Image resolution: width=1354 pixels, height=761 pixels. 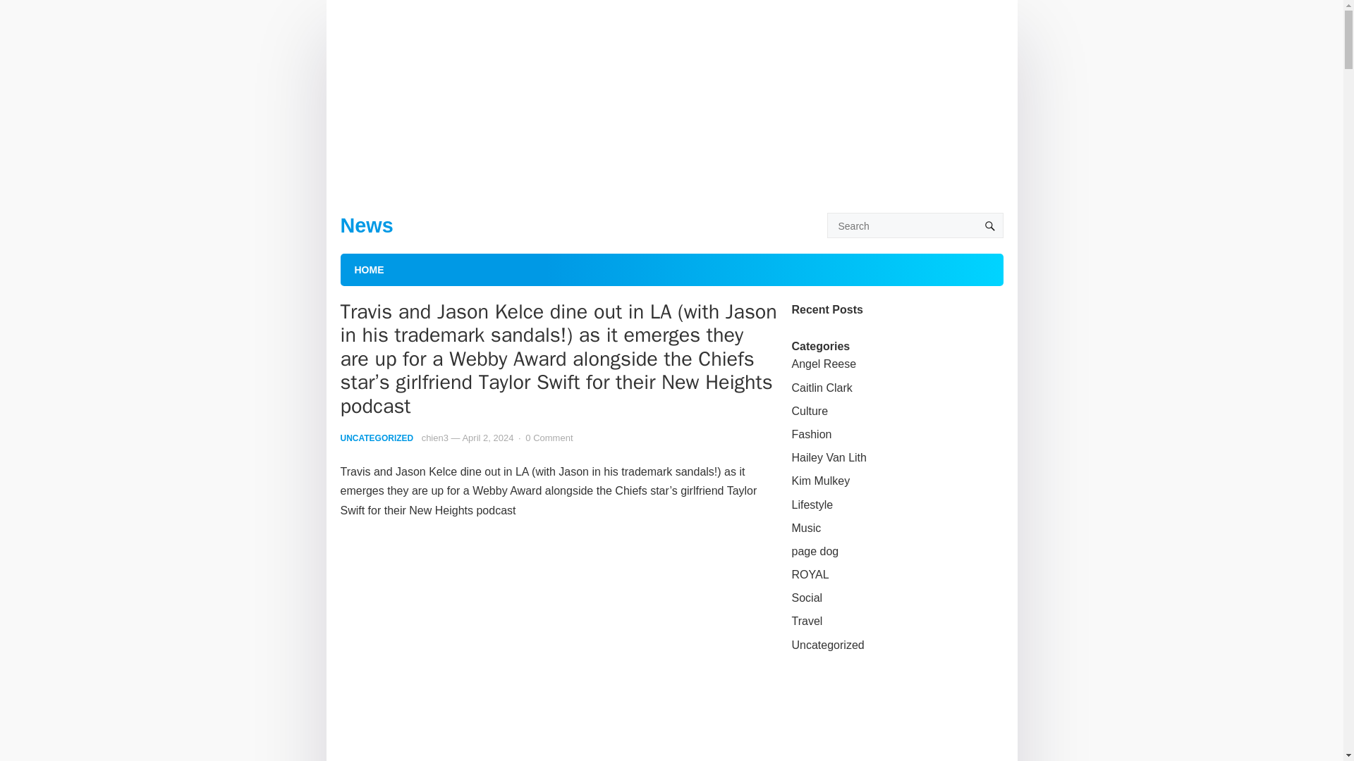 I want to click on 0 Comment, so click(x=549, y=438).